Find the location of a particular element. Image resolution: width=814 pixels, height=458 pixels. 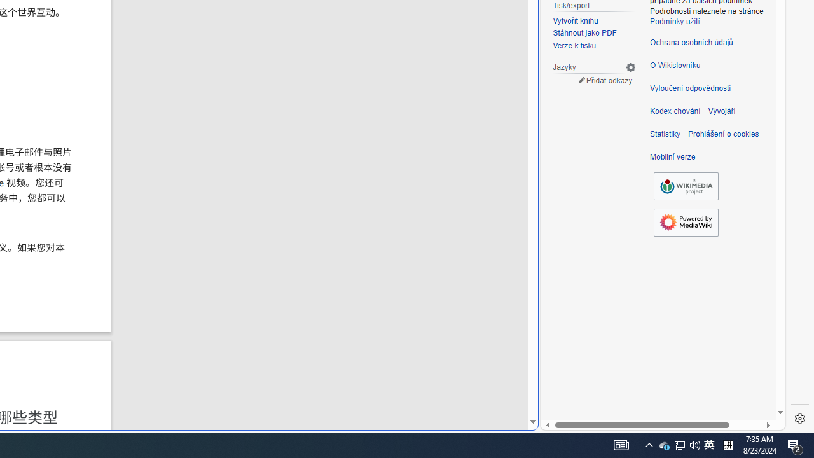

Global web icon is located at coordinates (565, 422).